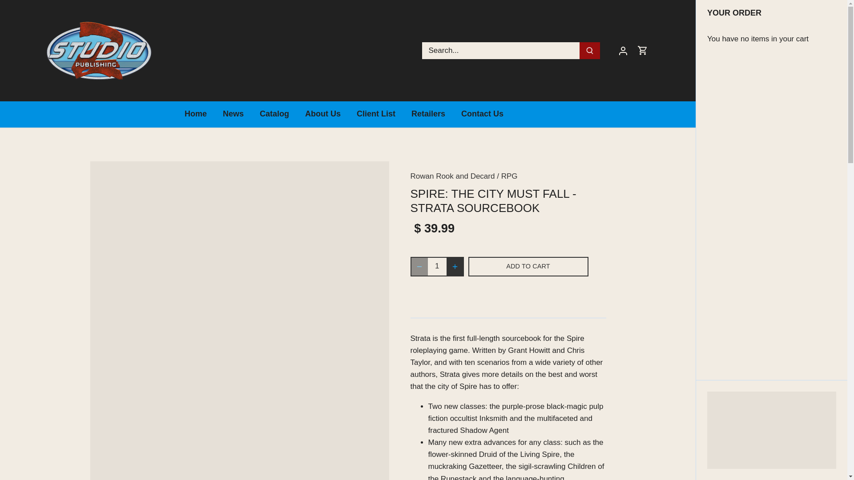 This screenshot has width=854, height=480. Describe the element at coordinates (528, 267) in the screenshot. I see `ADD TO CART` at that location.